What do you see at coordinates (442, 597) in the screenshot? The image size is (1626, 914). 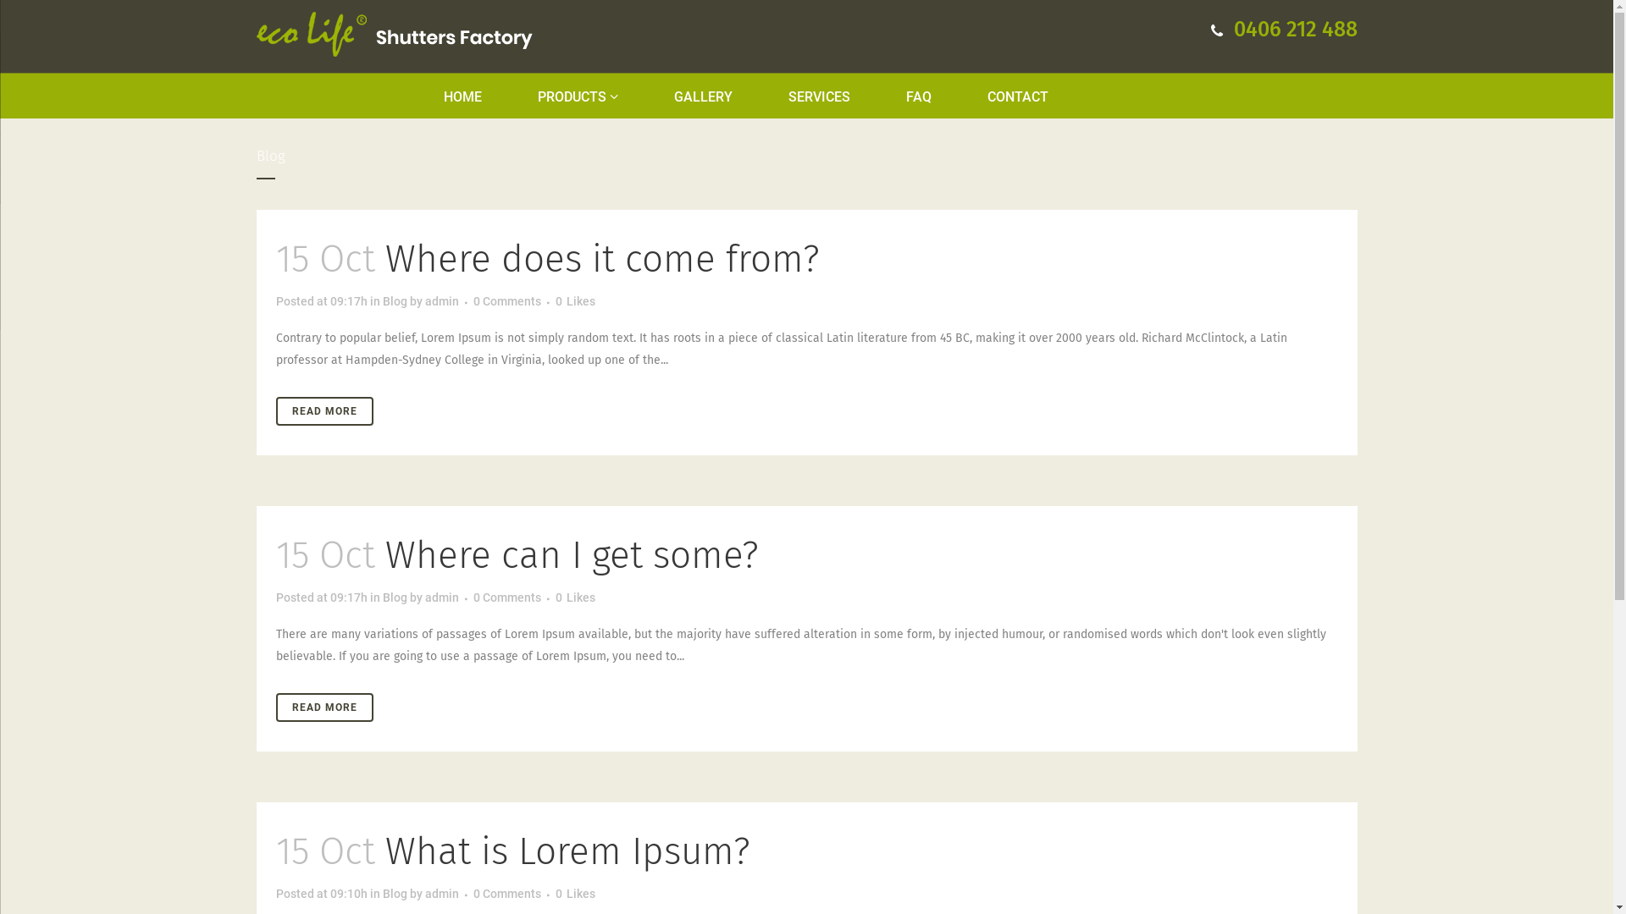 I see `admin` at bounding box center [442, 597].